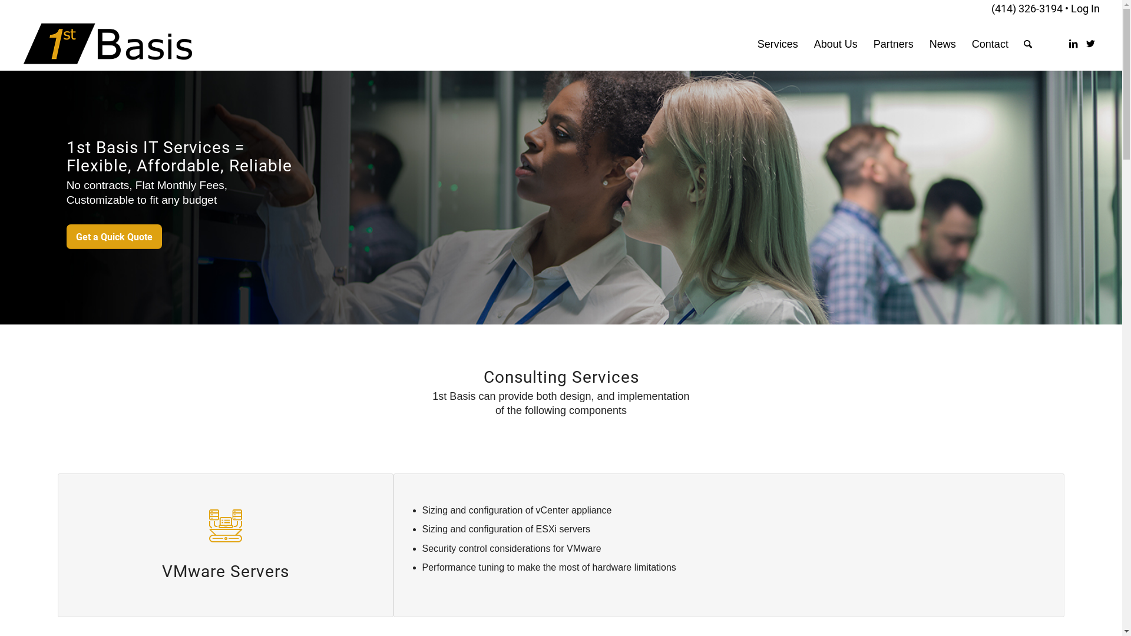 This screenshot has width=1131, height=636. I want to click on Get a Quick Quote, so click(114, 237).